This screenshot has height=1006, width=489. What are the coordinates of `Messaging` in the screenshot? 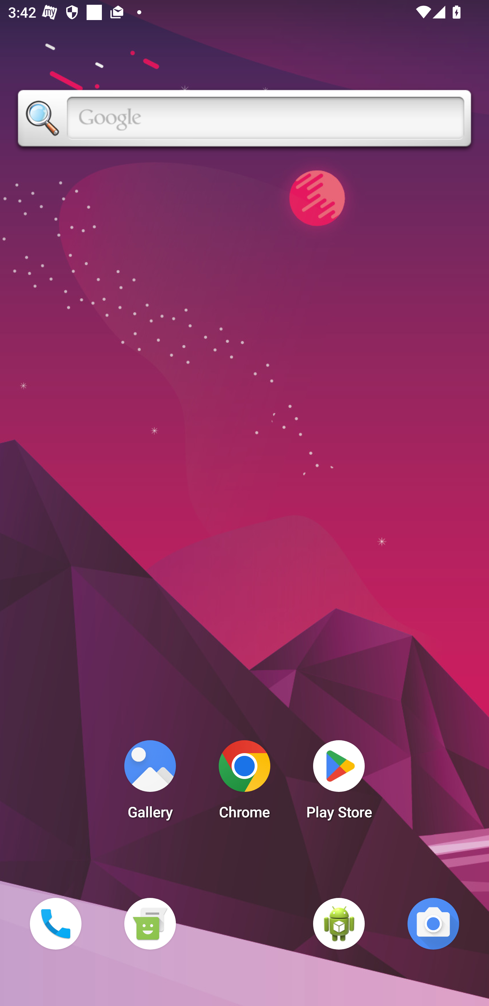 It's located at (150, 923).